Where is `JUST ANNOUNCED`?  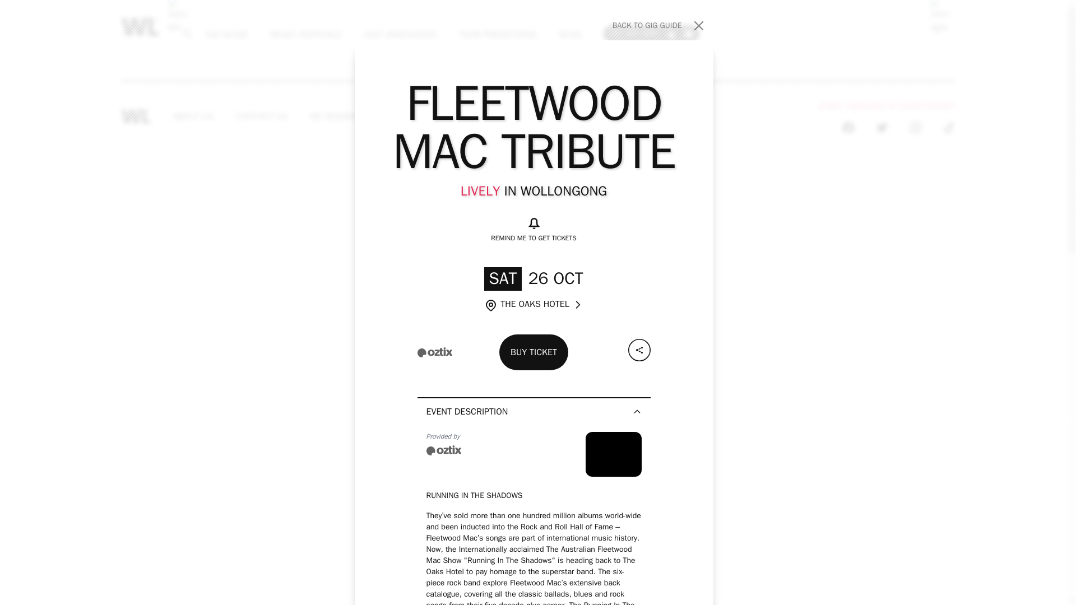 JUST ANNOUNCED is located at coordinates (400, 34).